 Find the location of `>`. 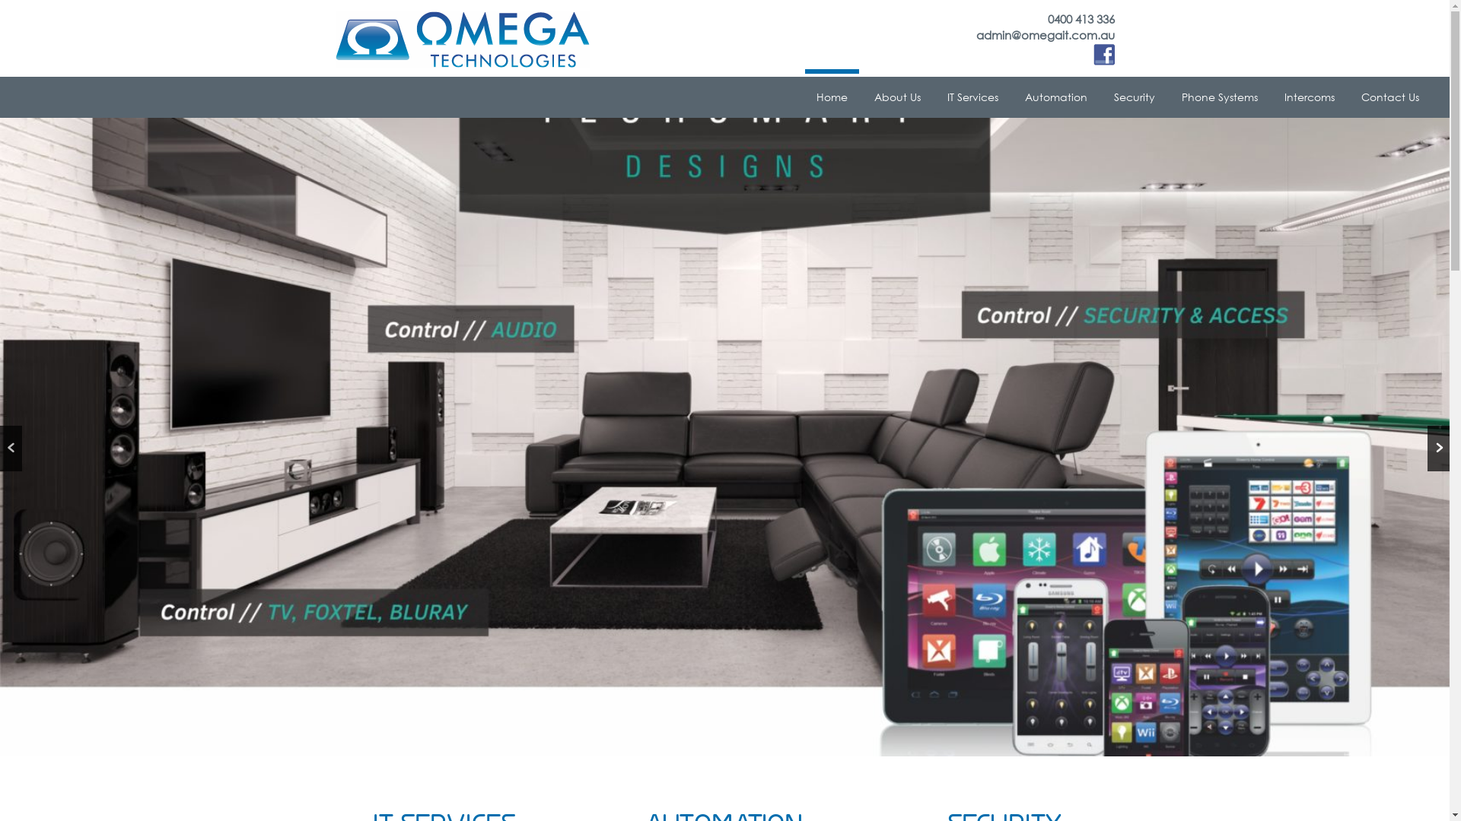

> is located at coordinates (1438, 449).